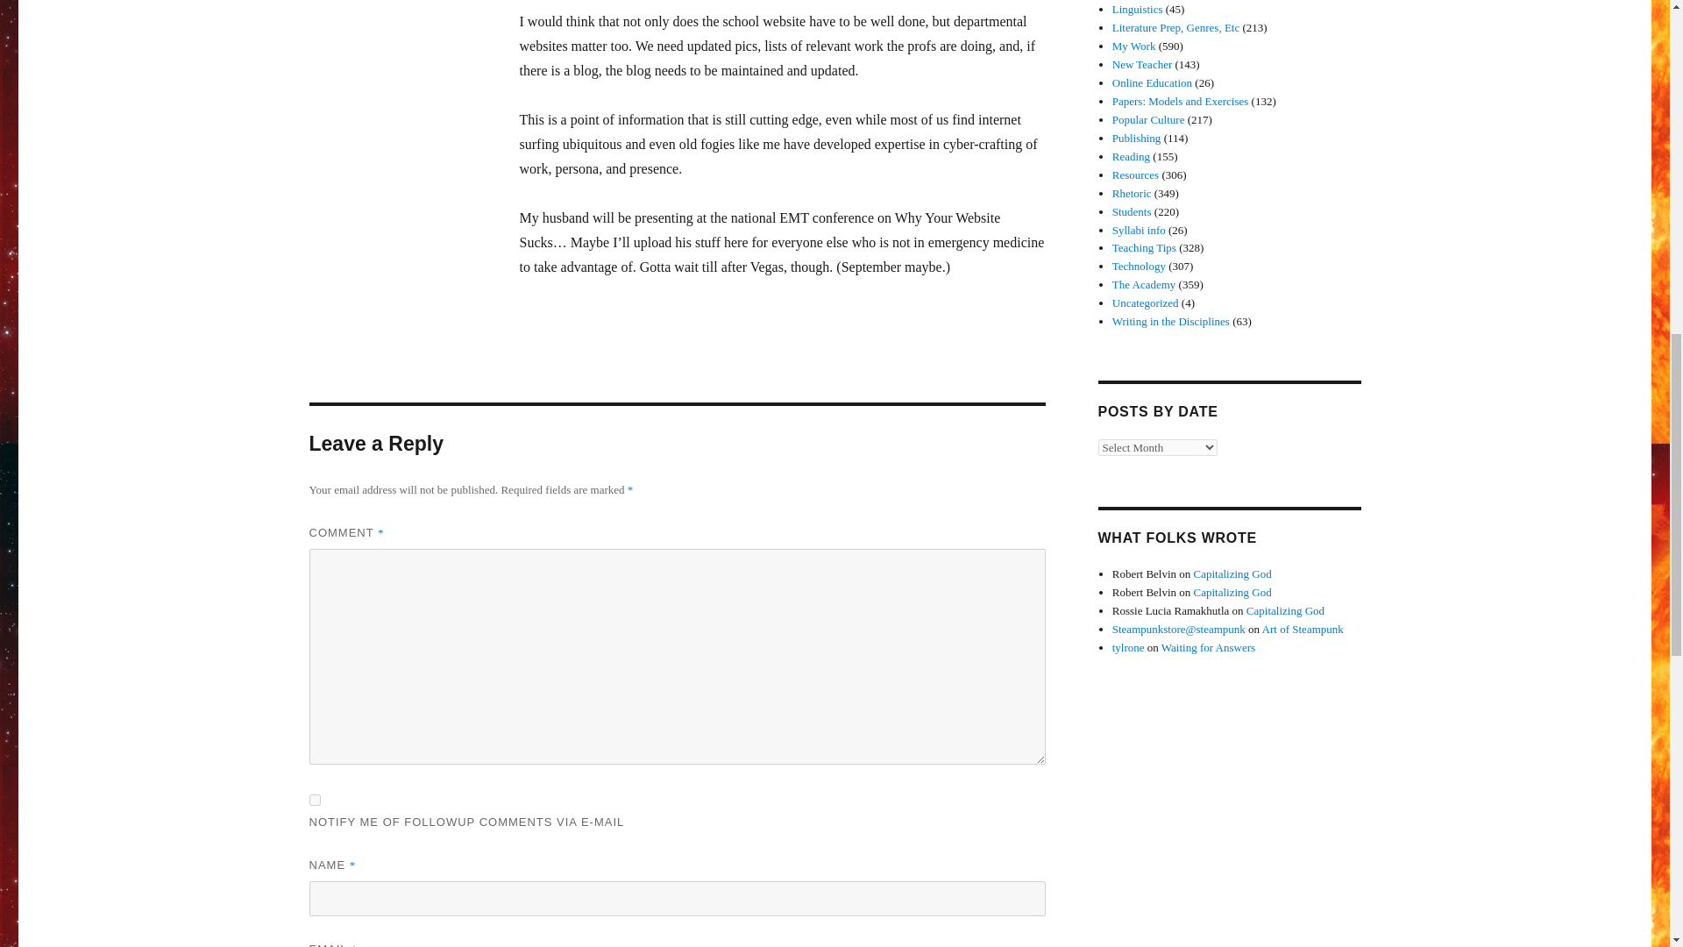  What do you see at coordinates (1138, 9) in the screenshot?
I see `Linguistics` at bounding box center [1138, 9].